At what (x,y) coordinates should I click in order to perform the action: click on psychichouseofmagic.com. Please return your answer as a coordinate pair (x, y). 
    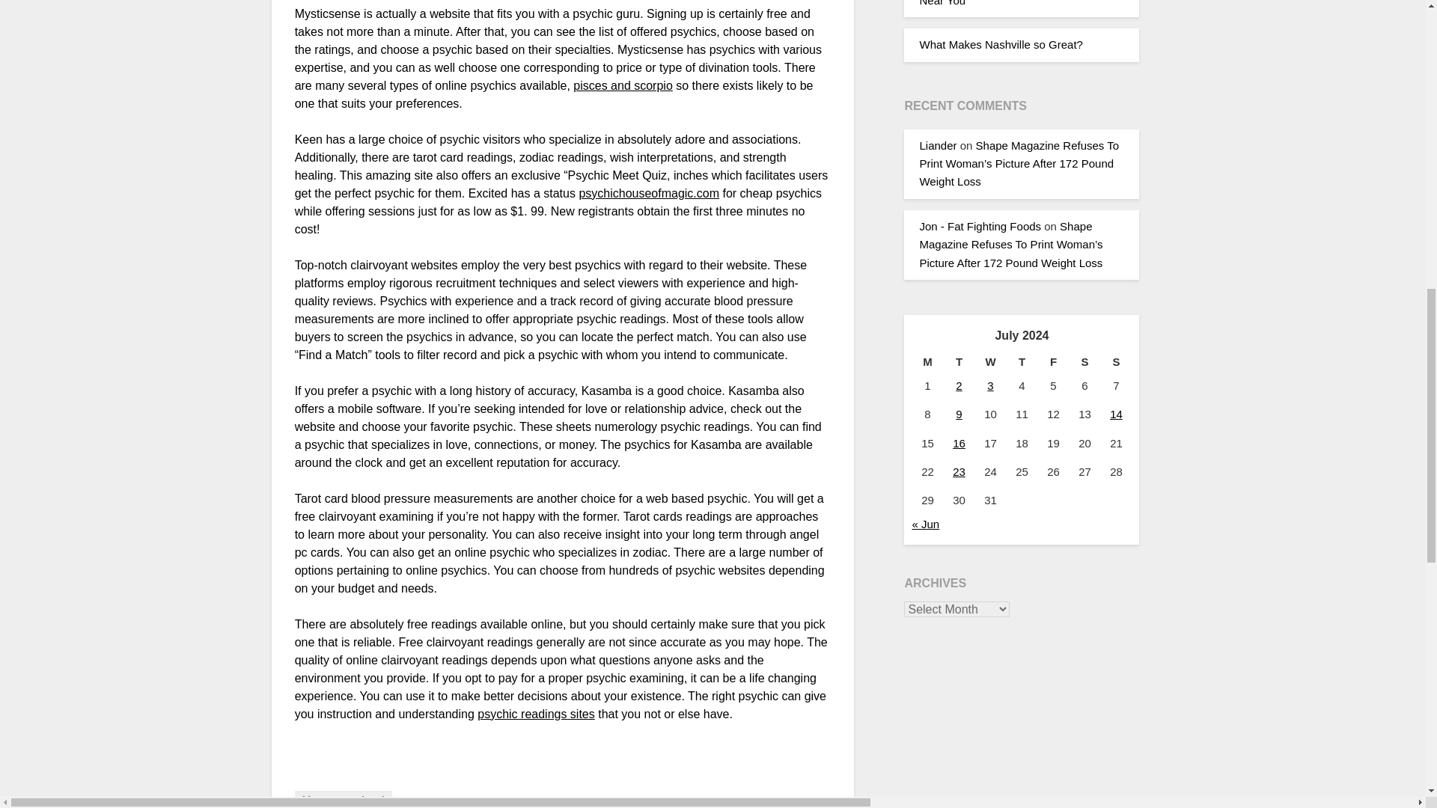
    Looking at the image, I should click on (649, 193).